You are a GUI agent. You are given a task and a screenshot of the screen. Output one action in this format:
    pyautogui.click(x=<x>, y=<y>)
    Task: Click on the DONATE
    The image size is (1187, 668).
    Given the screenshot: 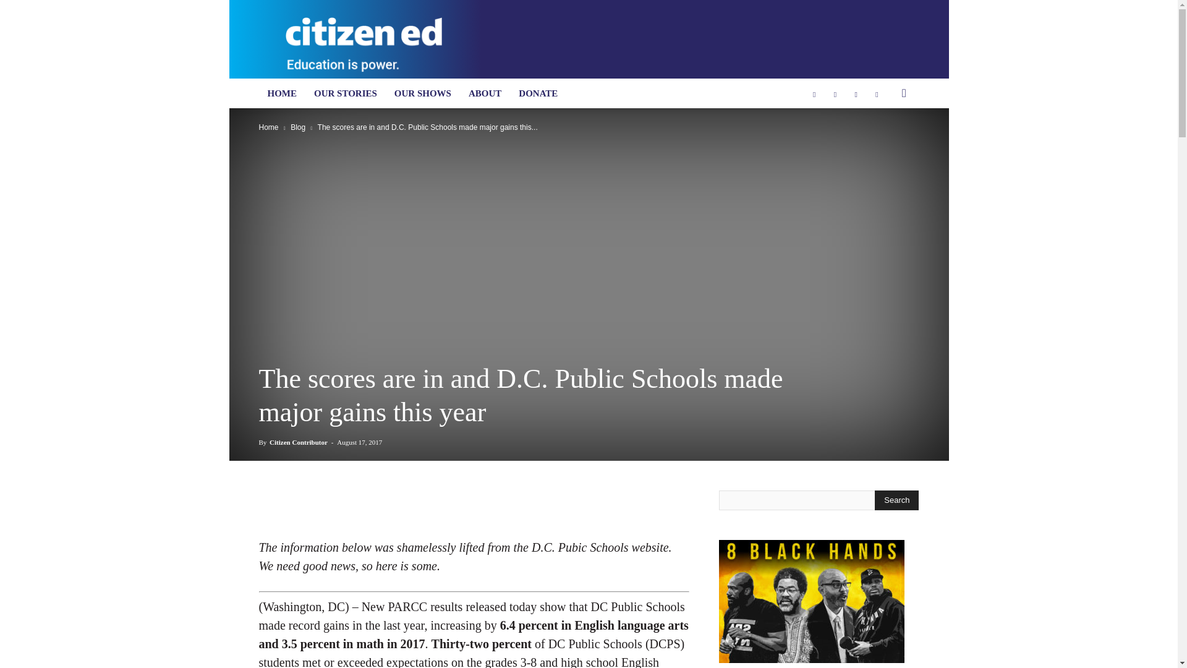 What is the action you would take?
    pyautogui.click(x=538, y=93)
    